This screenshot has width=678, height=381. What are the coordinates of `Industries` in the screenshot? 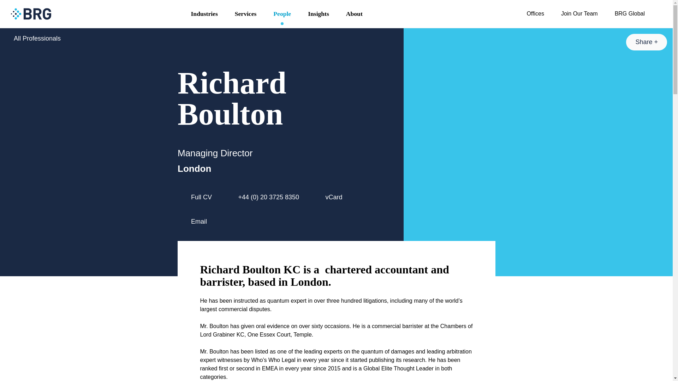 It's located at (204, 14).